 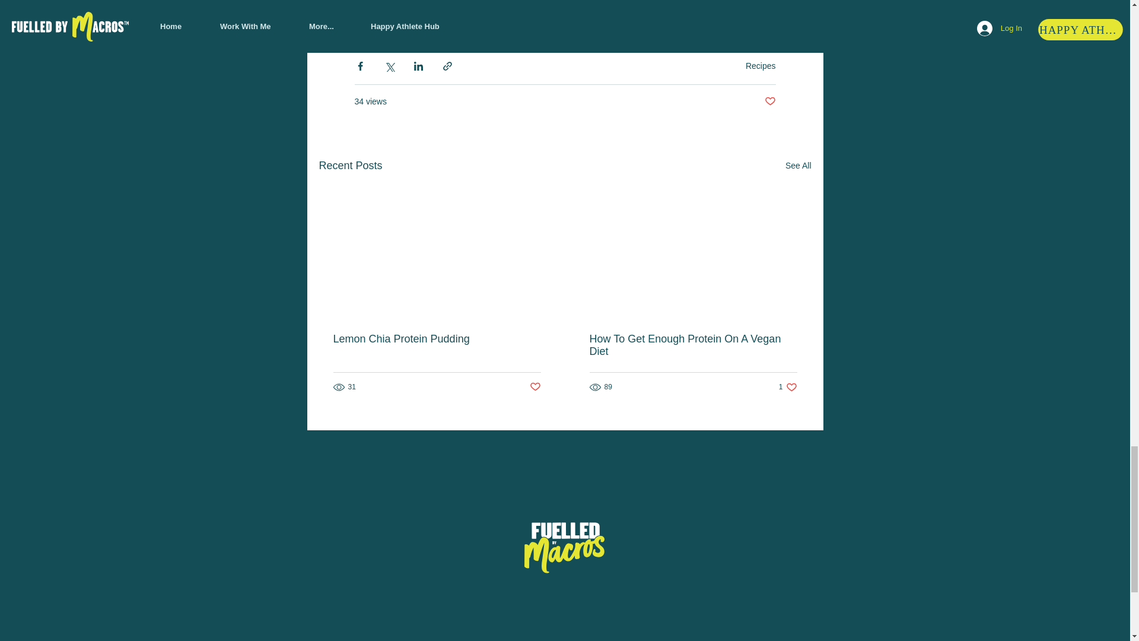 I want to click on Lemon Chia Protein Pudding, so click(x=437, y=339).